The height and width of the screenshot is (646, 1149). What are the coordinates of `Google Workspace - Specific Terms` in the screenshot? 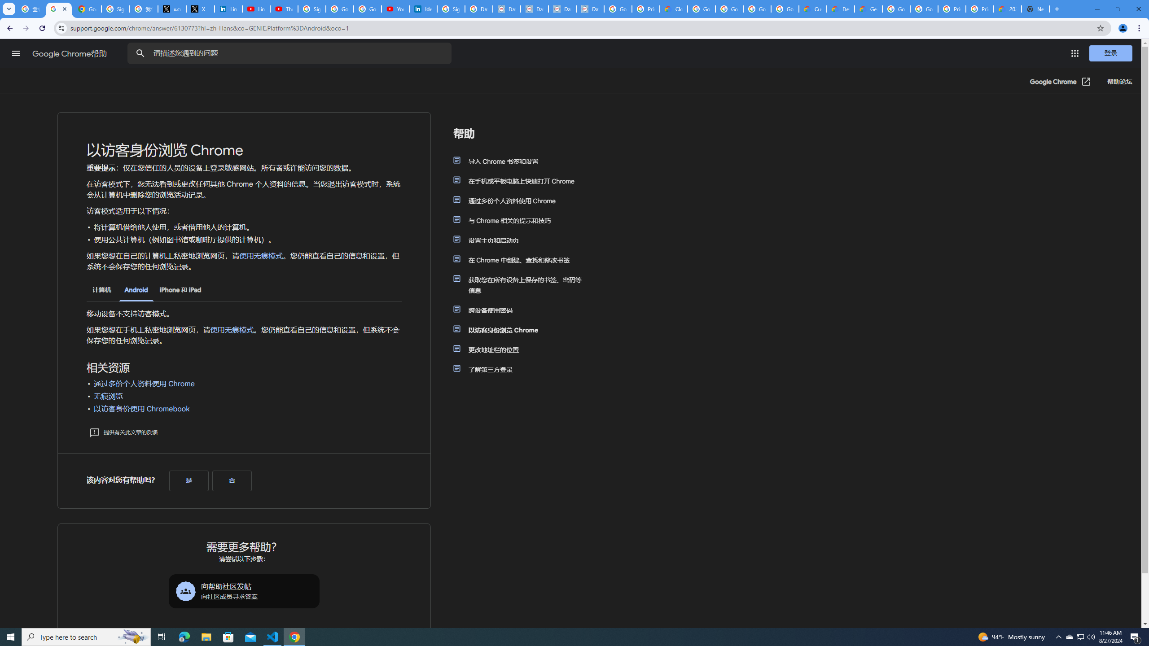 It's located at (757, 9).